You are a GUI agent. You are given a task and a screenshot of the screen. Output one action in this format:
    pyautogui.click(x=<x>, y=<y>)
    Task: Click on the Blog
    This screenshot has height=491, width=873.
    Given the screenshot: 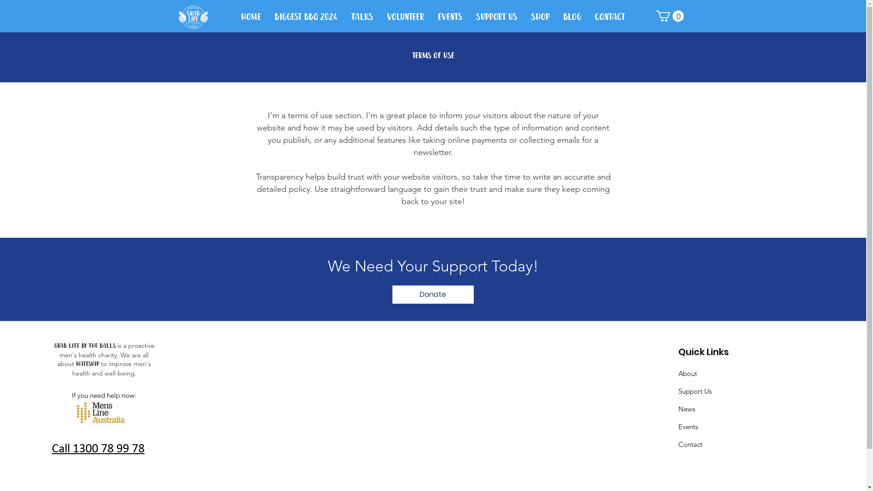 What is the action you would take?
    pyautogui.click(x=572, y=17)
    